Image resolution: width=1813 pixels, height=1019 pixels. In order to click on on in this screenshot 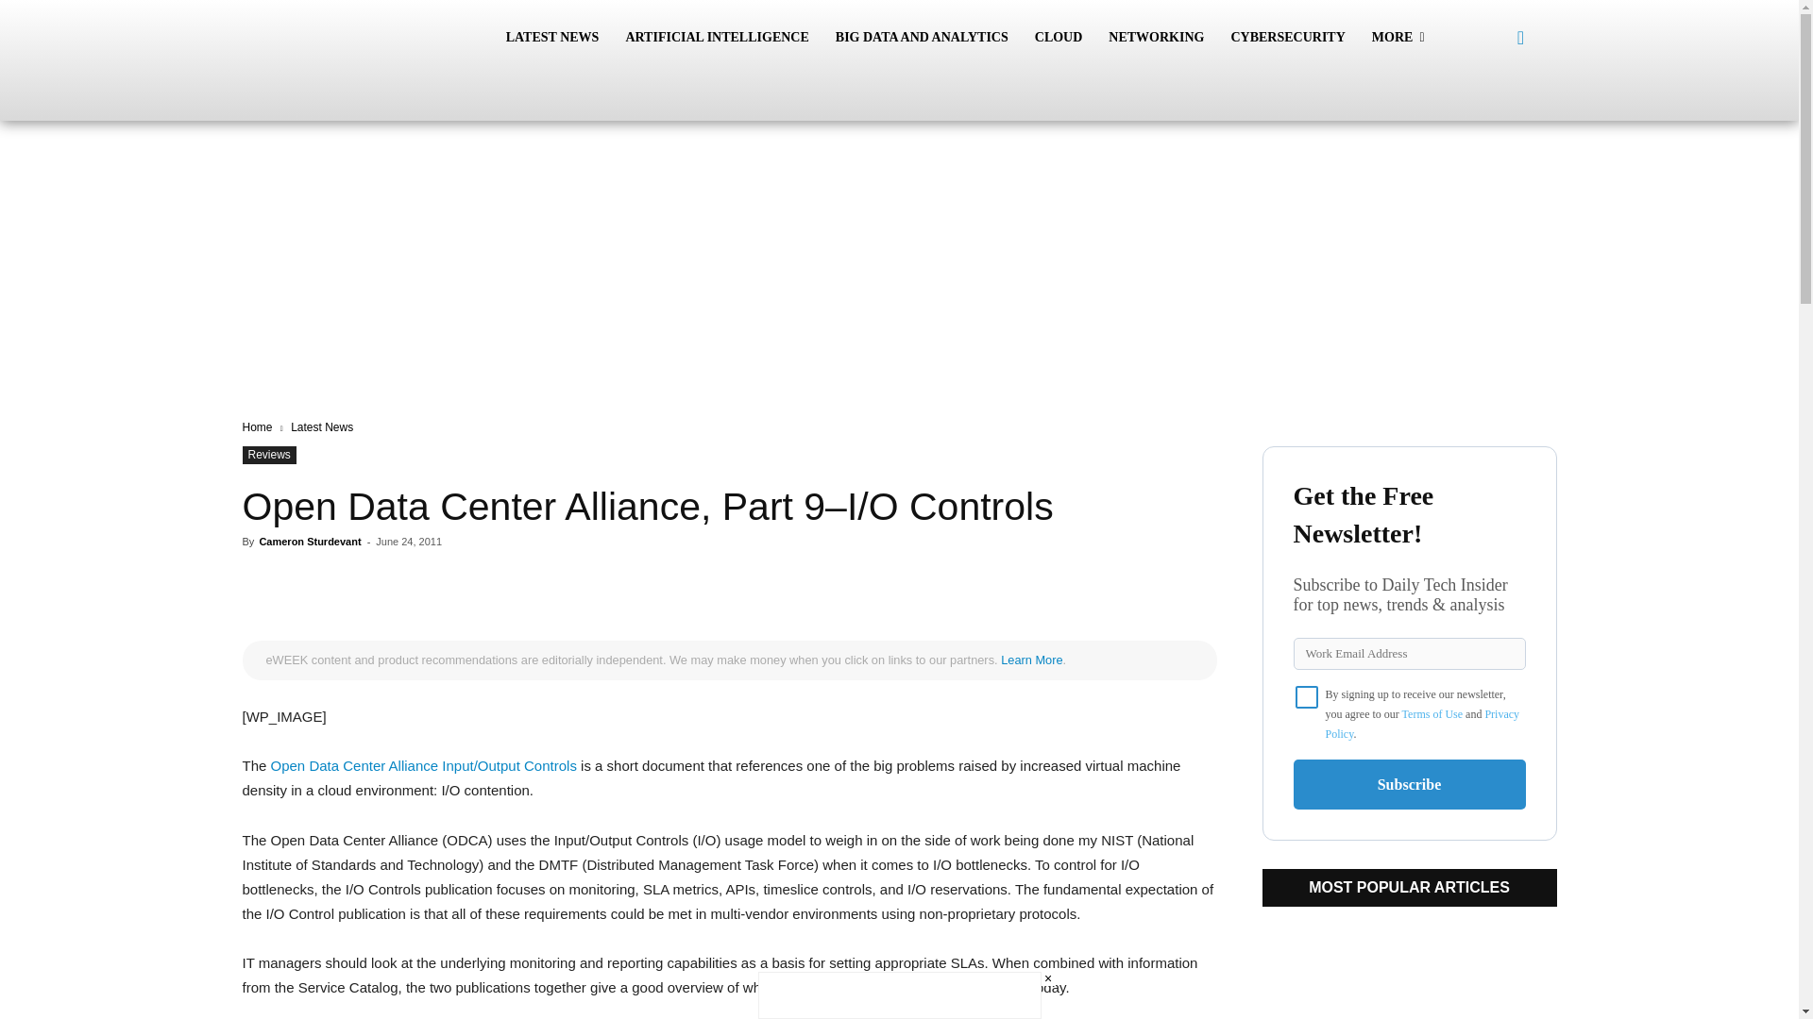, I will do `click(1307, 696)`.